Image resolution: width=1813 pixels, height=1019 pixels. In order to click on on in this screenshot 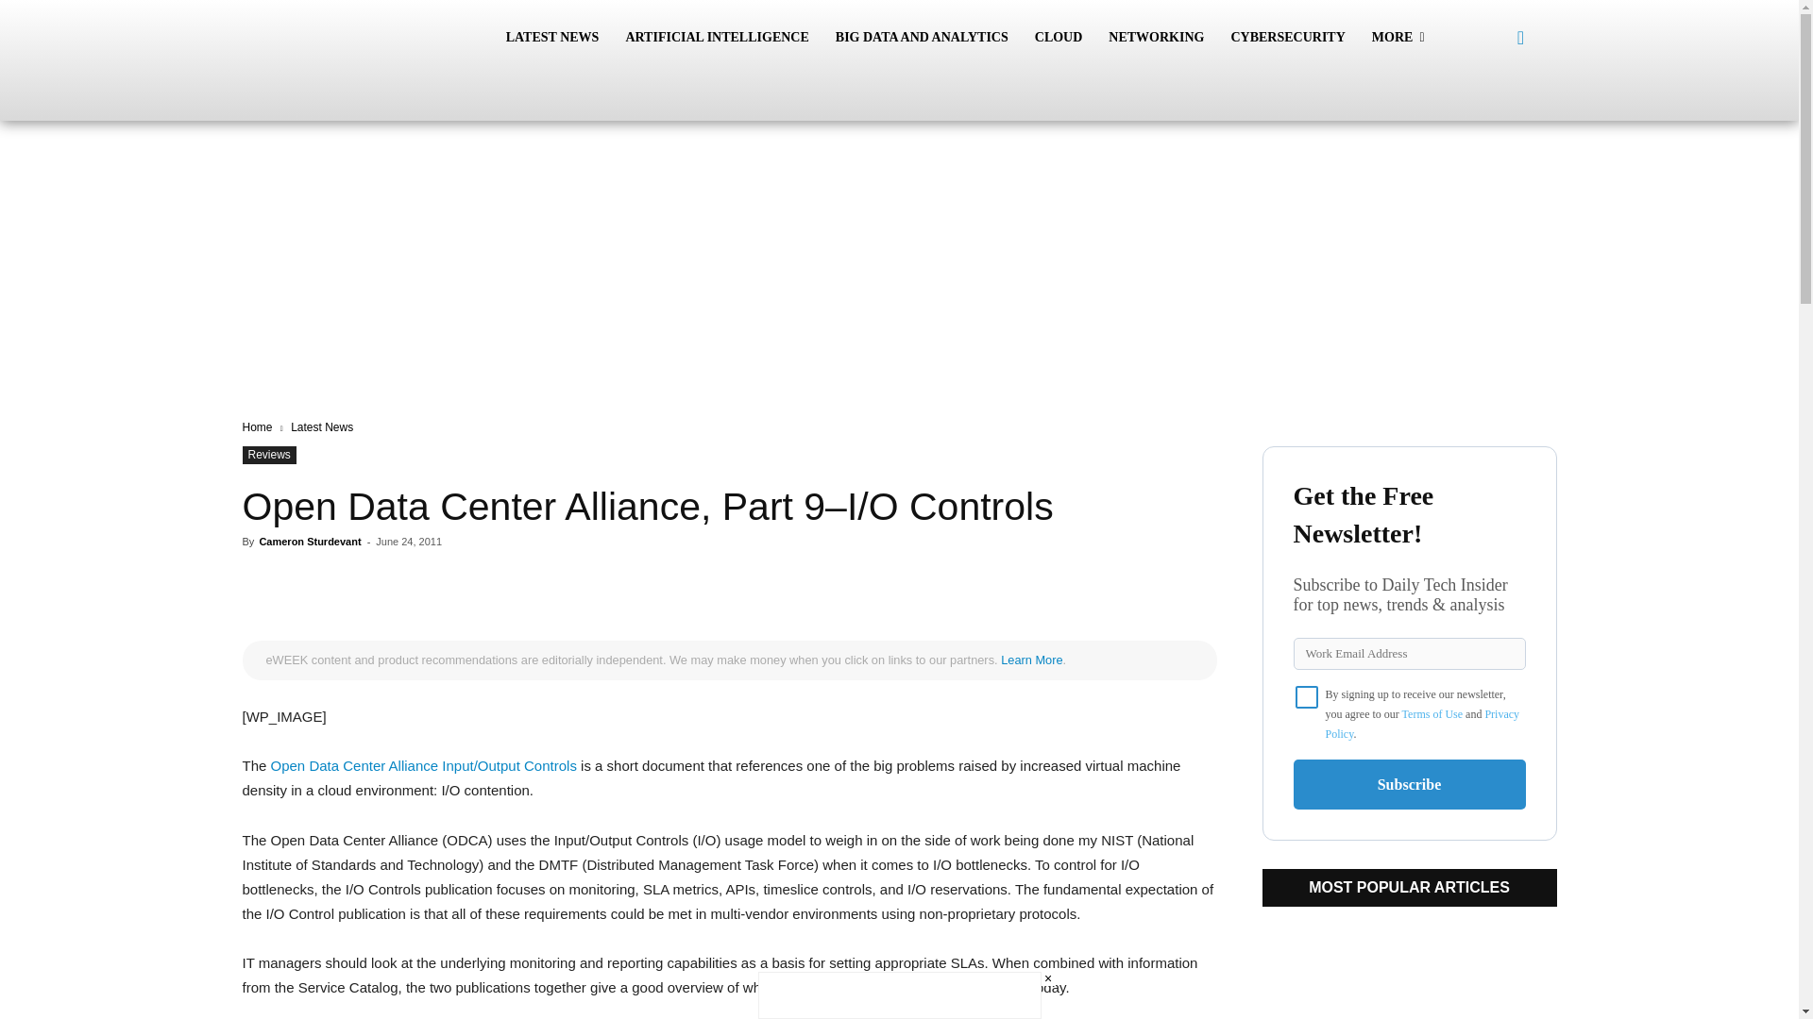, I will do `click(1307, 696)`.